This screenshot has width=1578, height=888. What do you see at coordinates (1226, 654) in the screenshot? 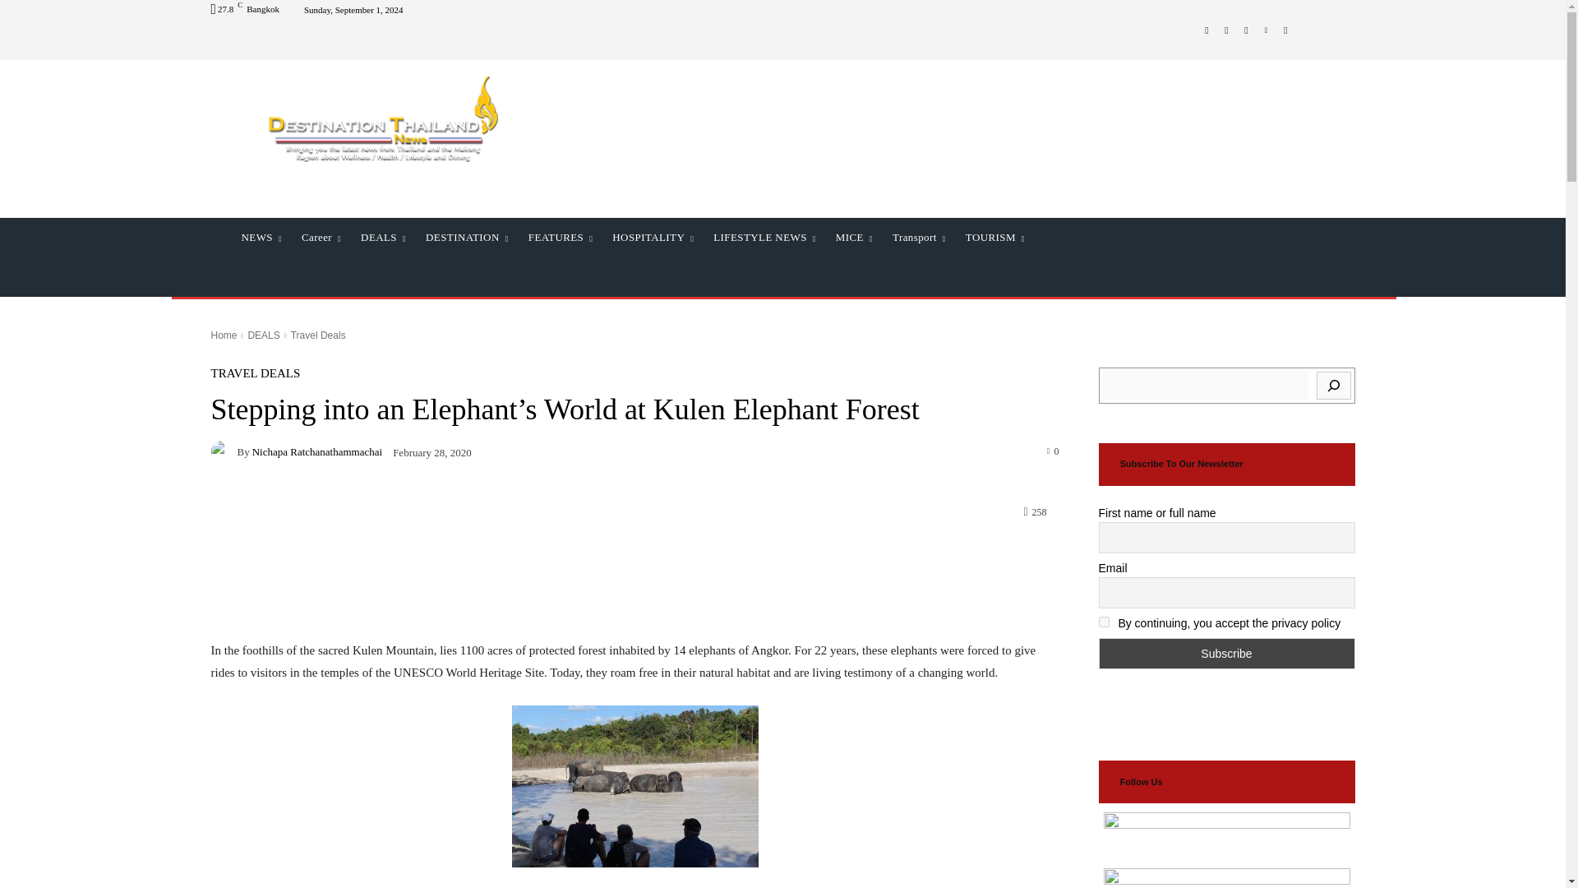
I see `Subscribe` at bounding box center [1226, 654].